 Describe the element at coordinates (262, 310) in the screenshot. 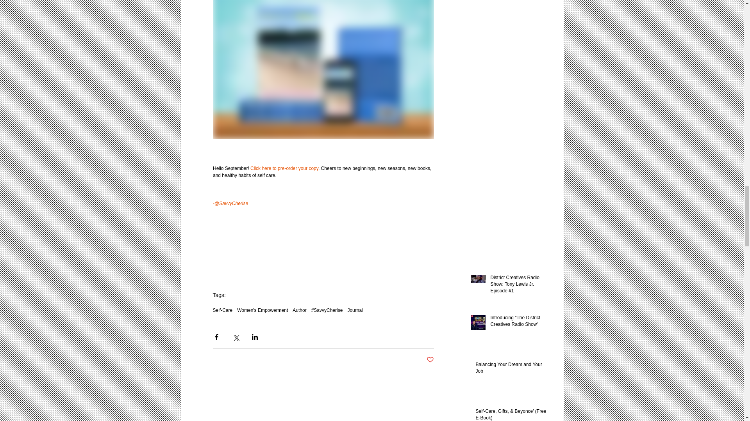

I see `Women's Empowerment` at that location.